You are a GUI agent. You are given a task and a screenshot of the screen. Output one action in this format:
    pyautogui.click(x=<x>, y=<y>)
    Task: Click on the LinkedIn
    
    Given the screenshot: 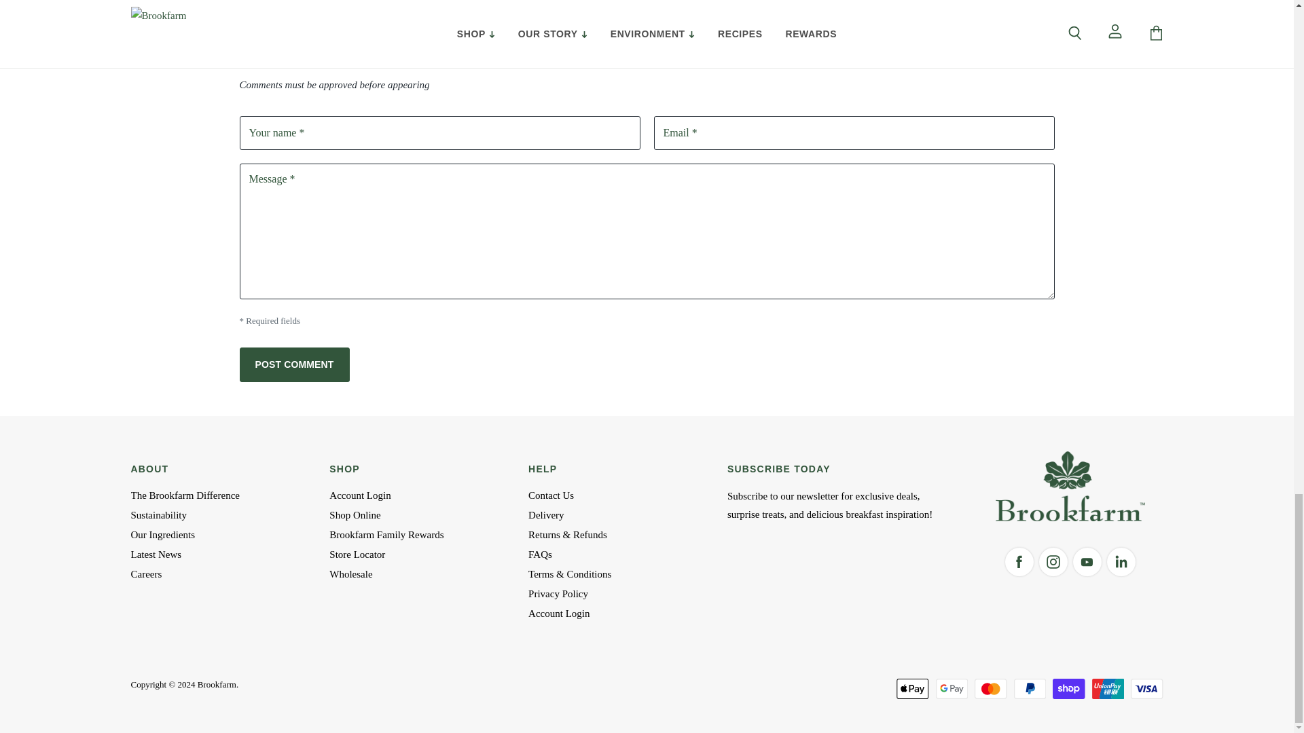 What is the action you would take?
    pyautogui.click(x=1121, y=562)
    